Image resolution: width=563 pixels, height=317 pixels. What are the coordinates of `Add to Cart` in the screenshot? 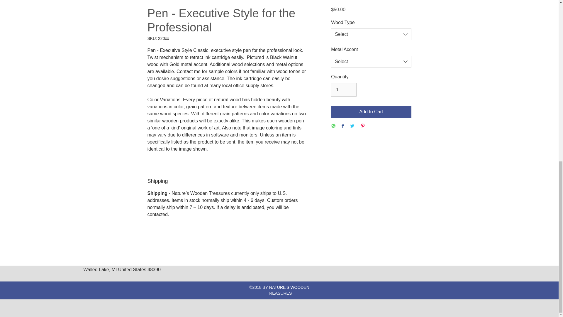 It's located at (371, 112).